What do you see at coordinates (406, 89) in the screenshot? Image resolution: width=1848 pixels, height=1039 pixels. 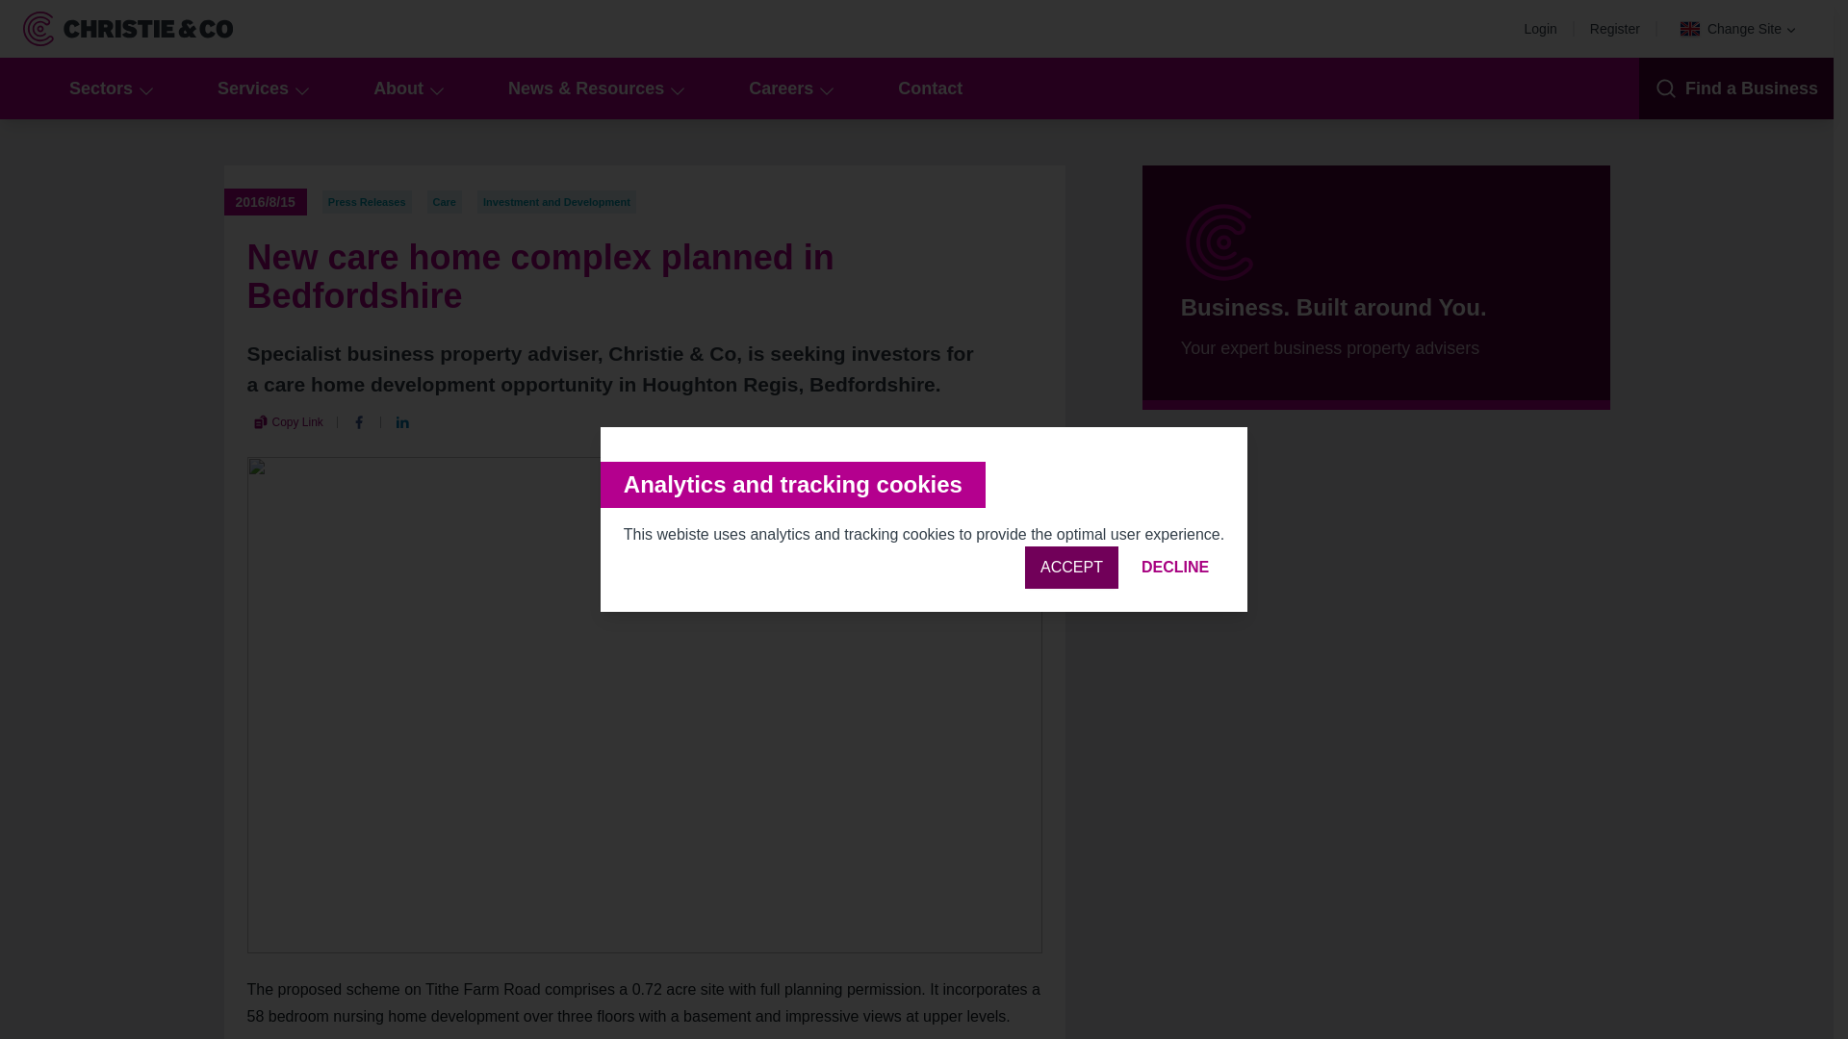 I see `About` at bounding box center [406, 89].